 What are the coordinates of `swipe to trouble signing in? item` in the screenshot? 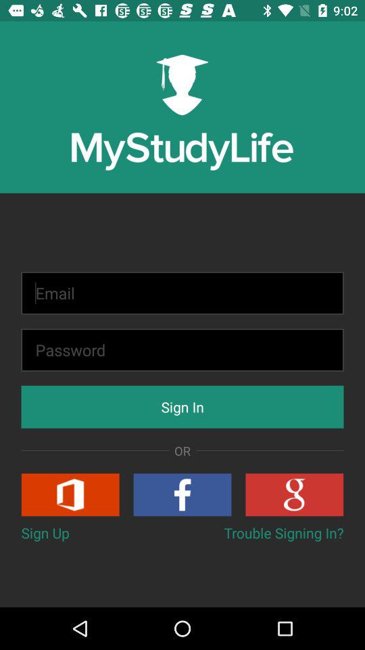 It's located at (284, 532).